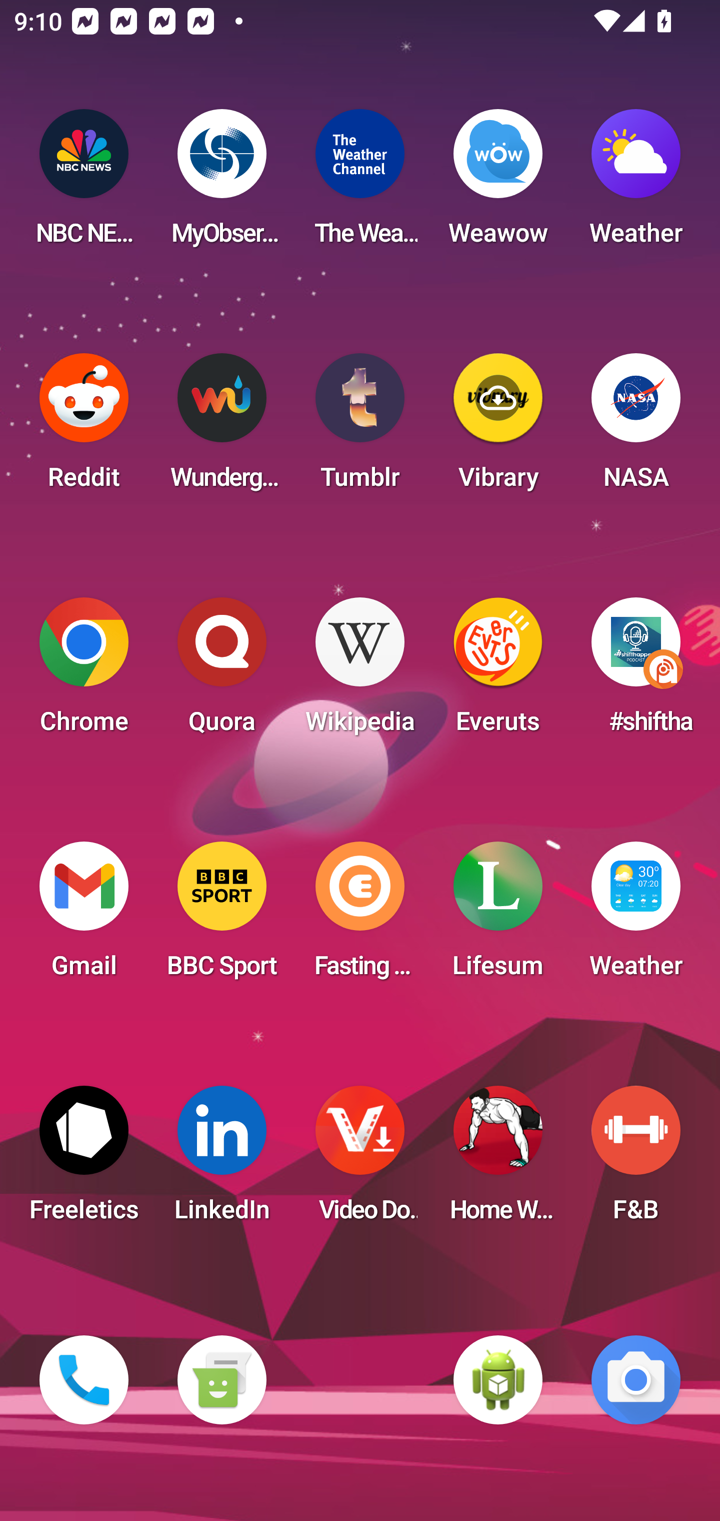  I want to click on Lifesum, so click(498, 916).